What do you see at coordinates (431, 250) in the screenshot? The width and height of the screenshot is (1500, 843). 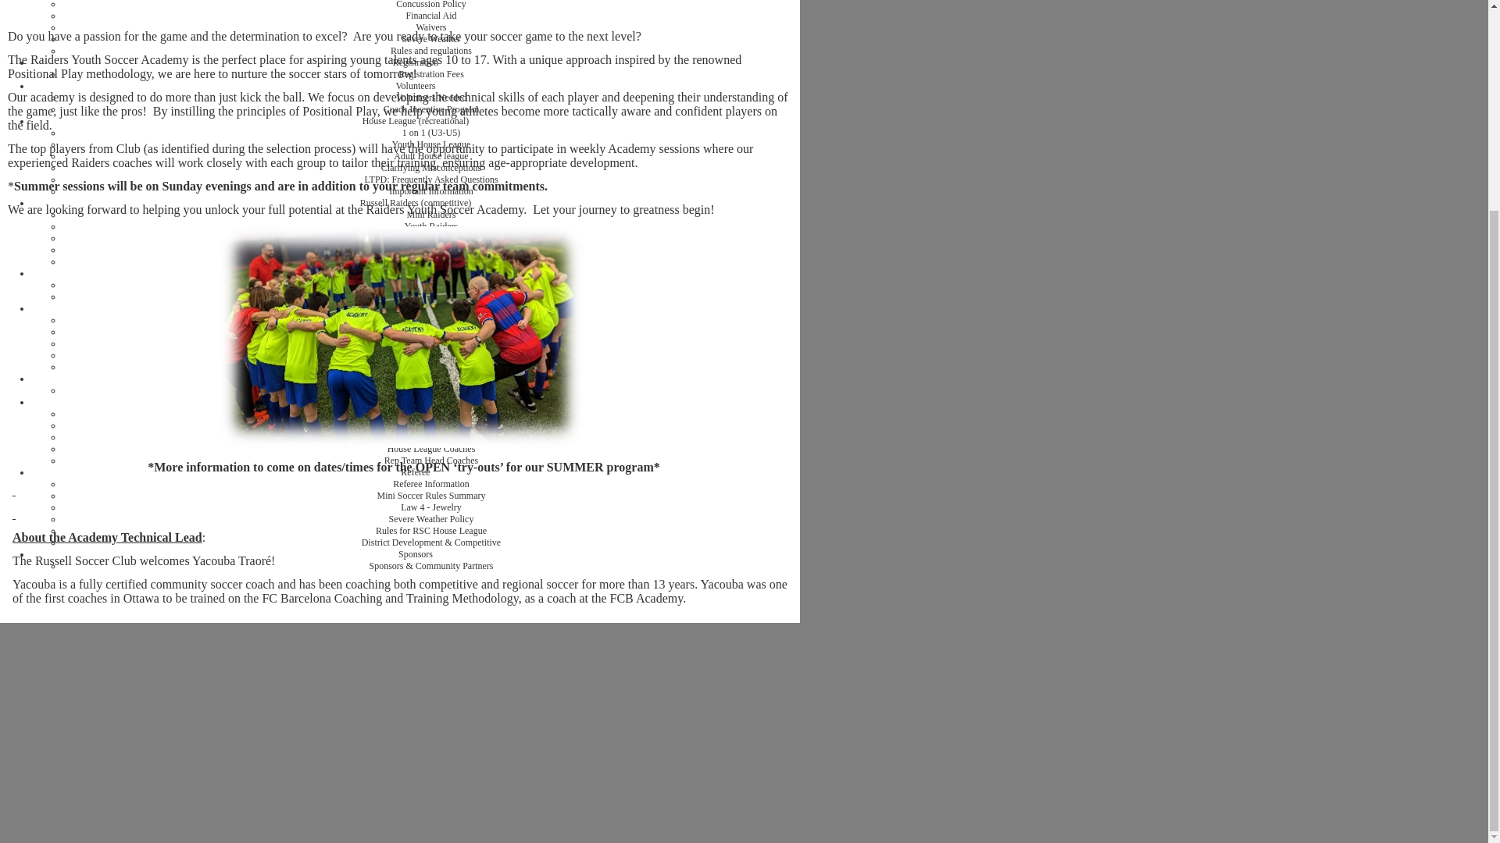 I see `Evaluation Policy` at bounding box center [431, 250].